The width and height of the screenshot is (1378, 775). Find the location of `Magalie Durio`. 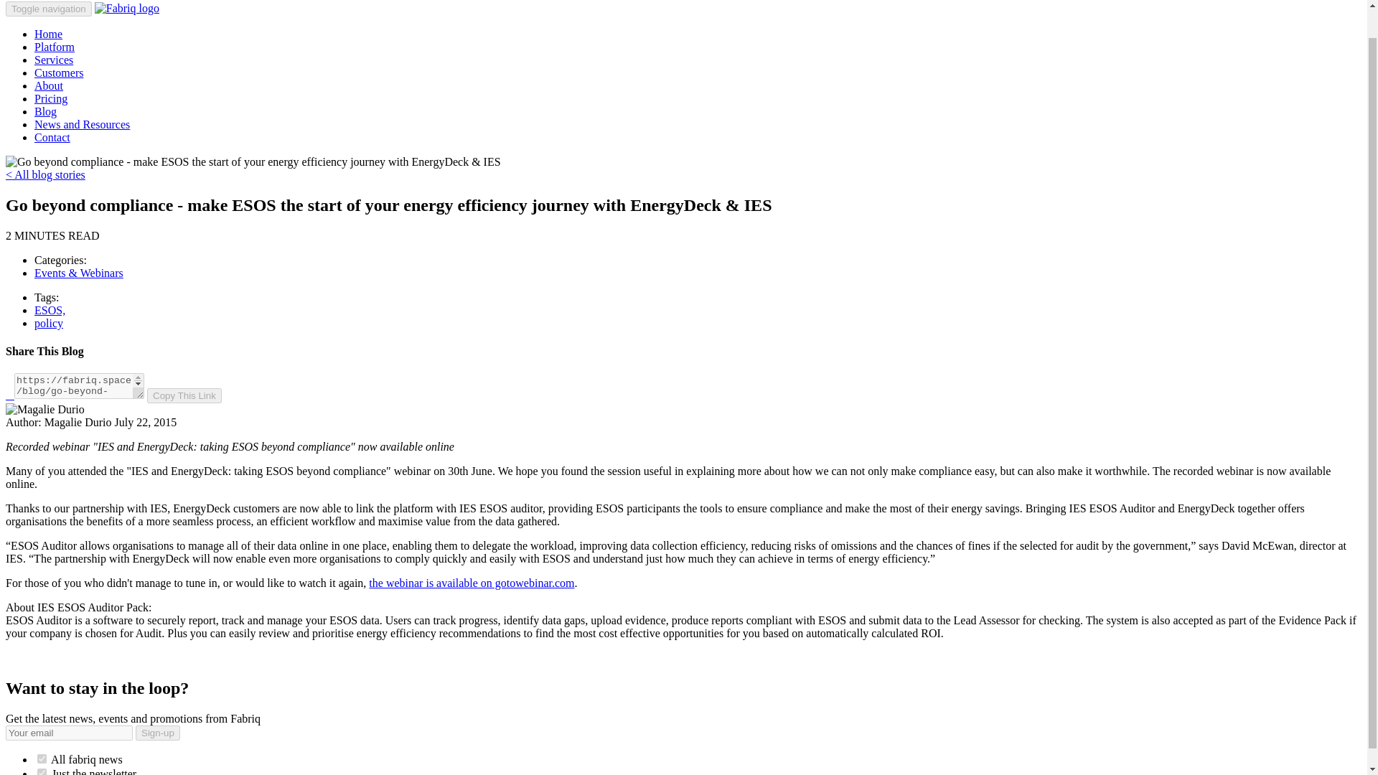

Magalie Durio is located at coordinates (44, 409).